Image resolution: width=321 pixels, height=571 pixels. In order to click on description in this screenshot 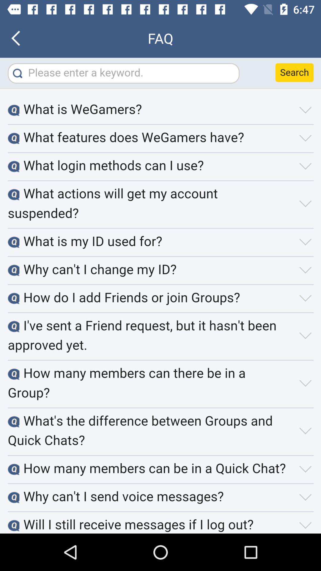, I will do `click(160, 296)`.